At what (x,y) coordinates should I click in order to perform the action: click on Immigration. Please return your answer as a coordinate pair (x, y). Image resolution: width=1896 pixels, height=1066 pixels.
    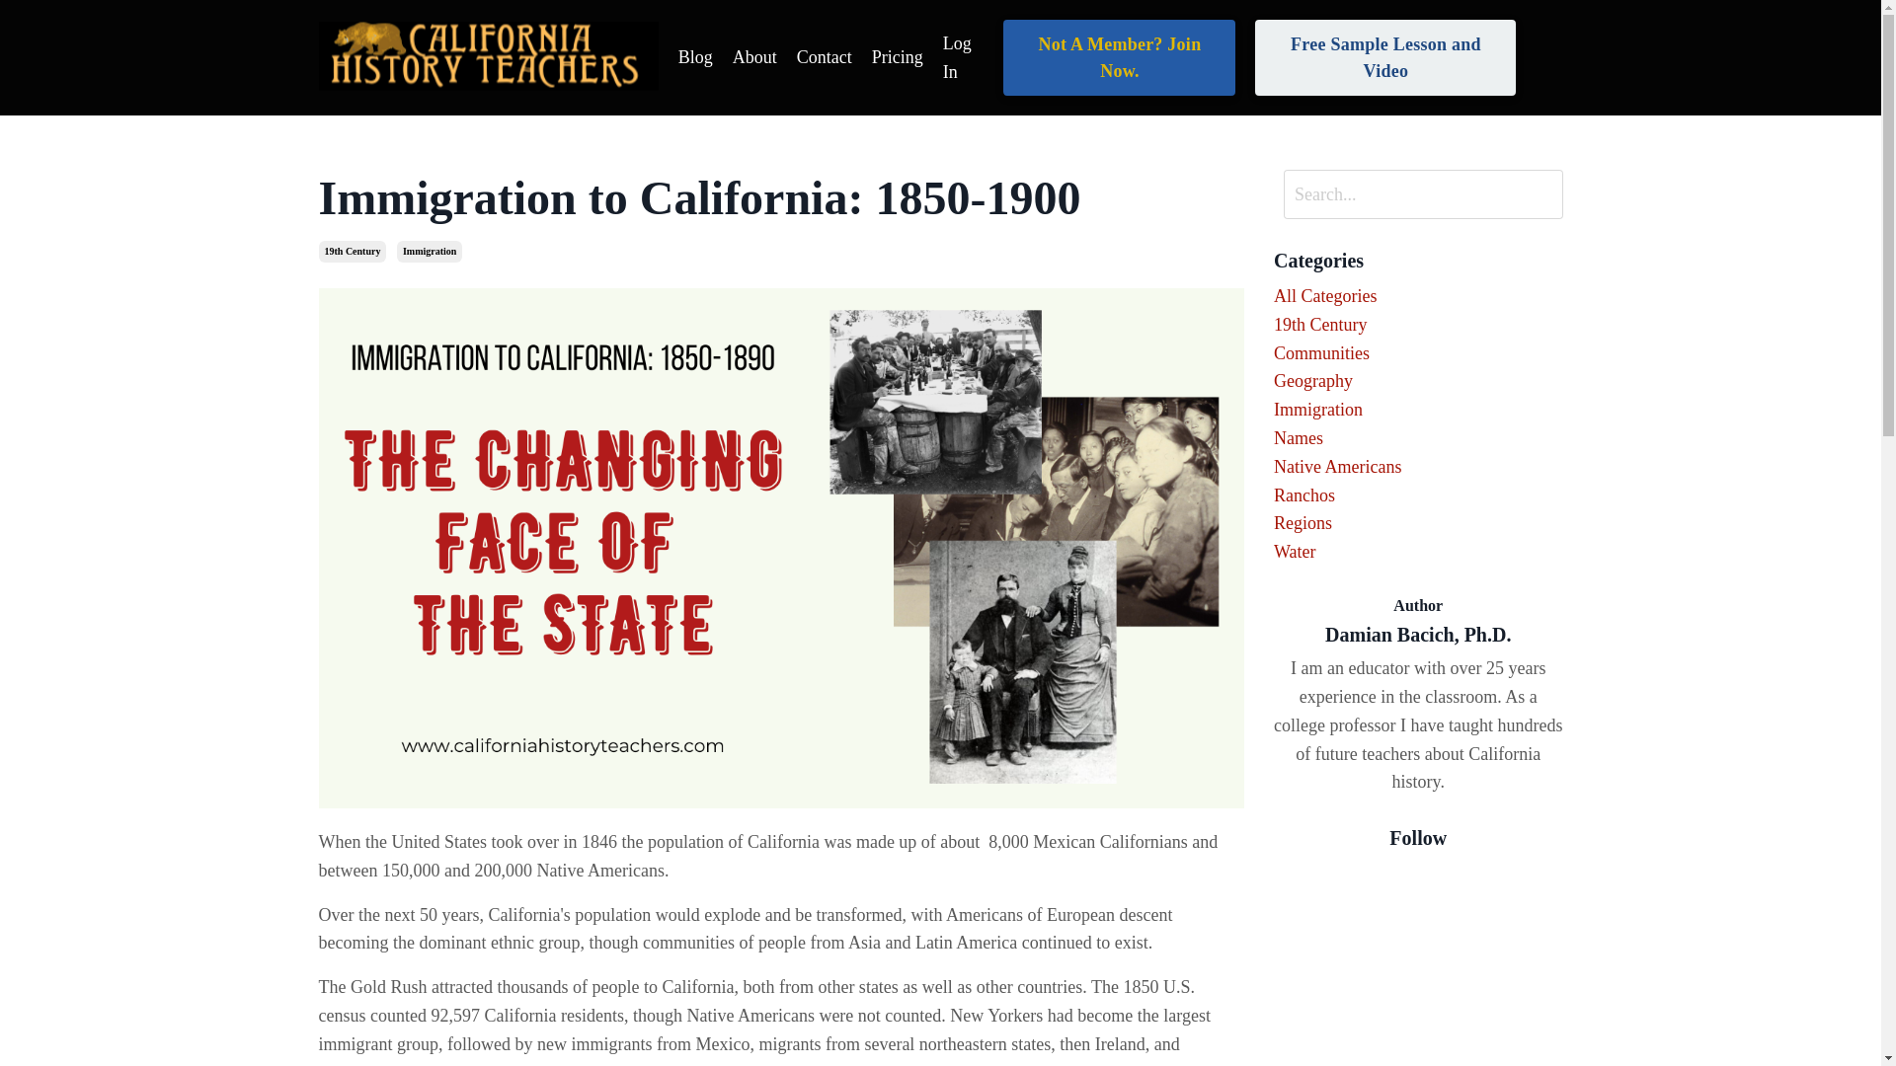
    Looking at the image, I should click on (429, 251).